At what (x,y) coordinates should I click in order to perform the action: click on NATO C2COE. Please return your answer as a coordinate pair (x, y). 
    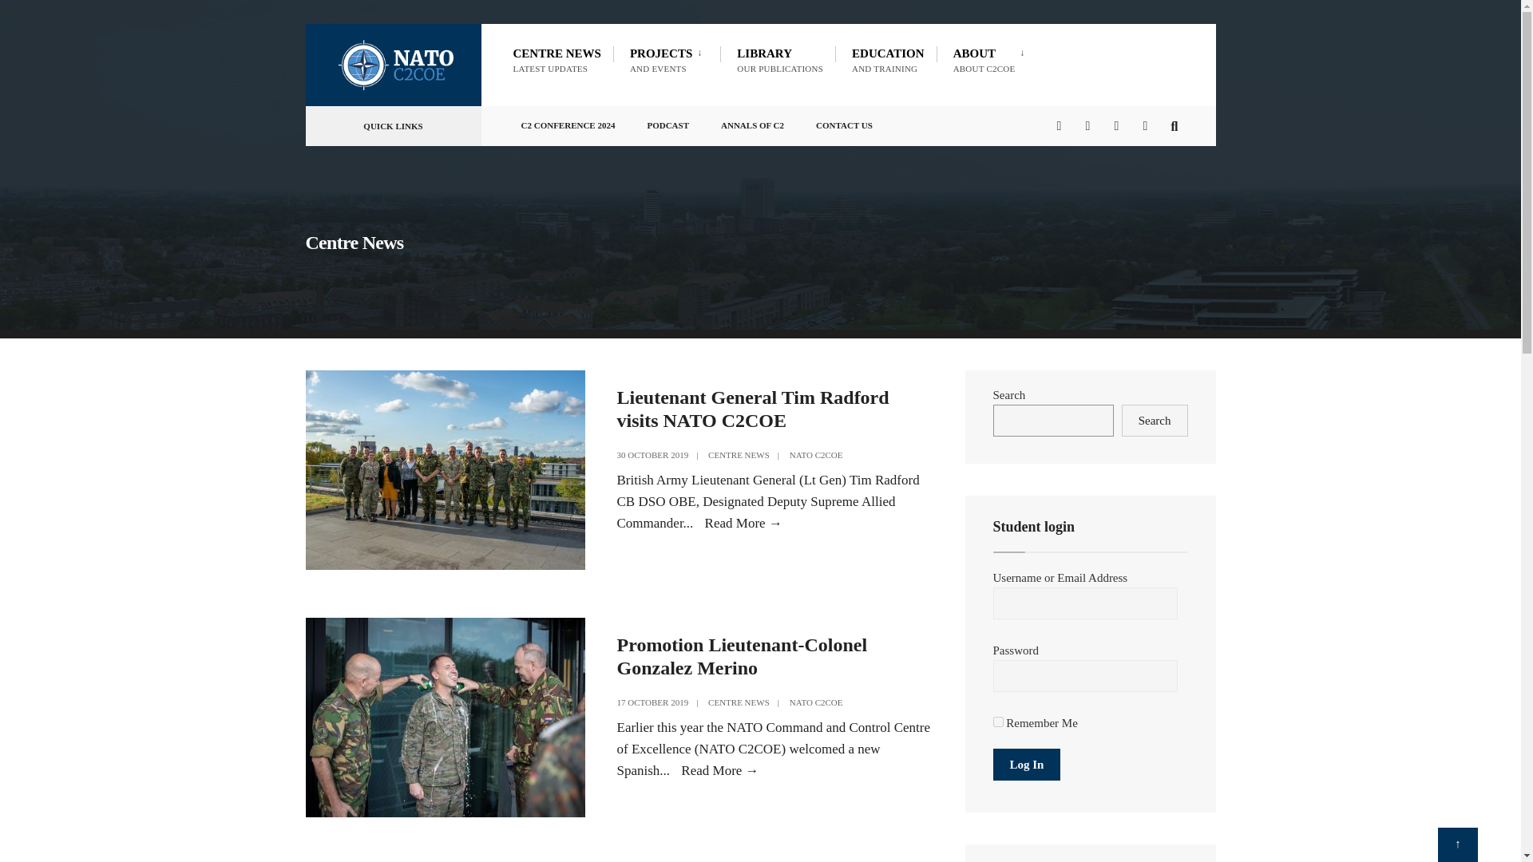
    Looking at the image, I should click on (1457, 844).